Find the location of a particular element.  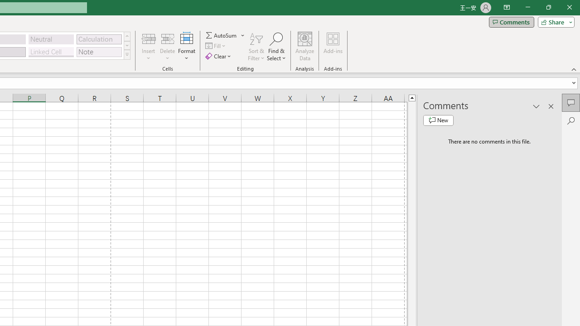

Note is located at coordinates (99, 52).